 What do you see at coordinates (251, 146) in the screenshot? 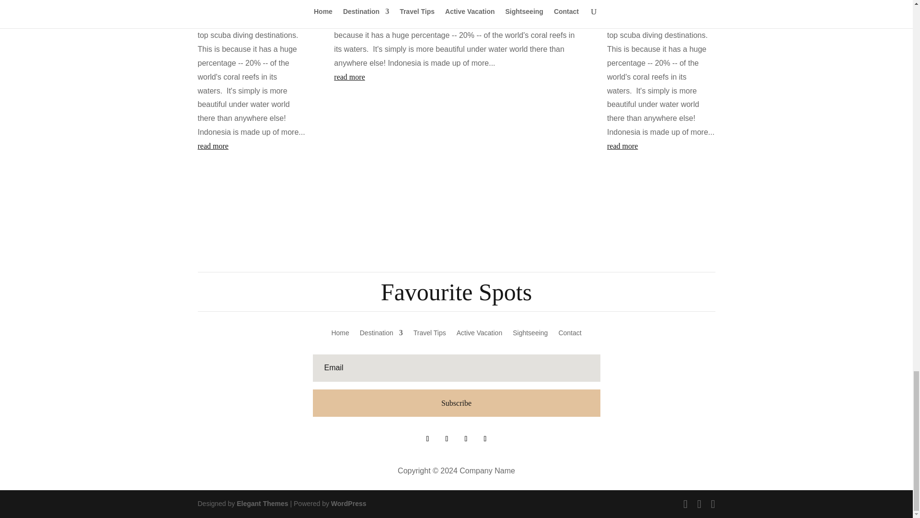
I see `read more` at bounding box center [251, 146].